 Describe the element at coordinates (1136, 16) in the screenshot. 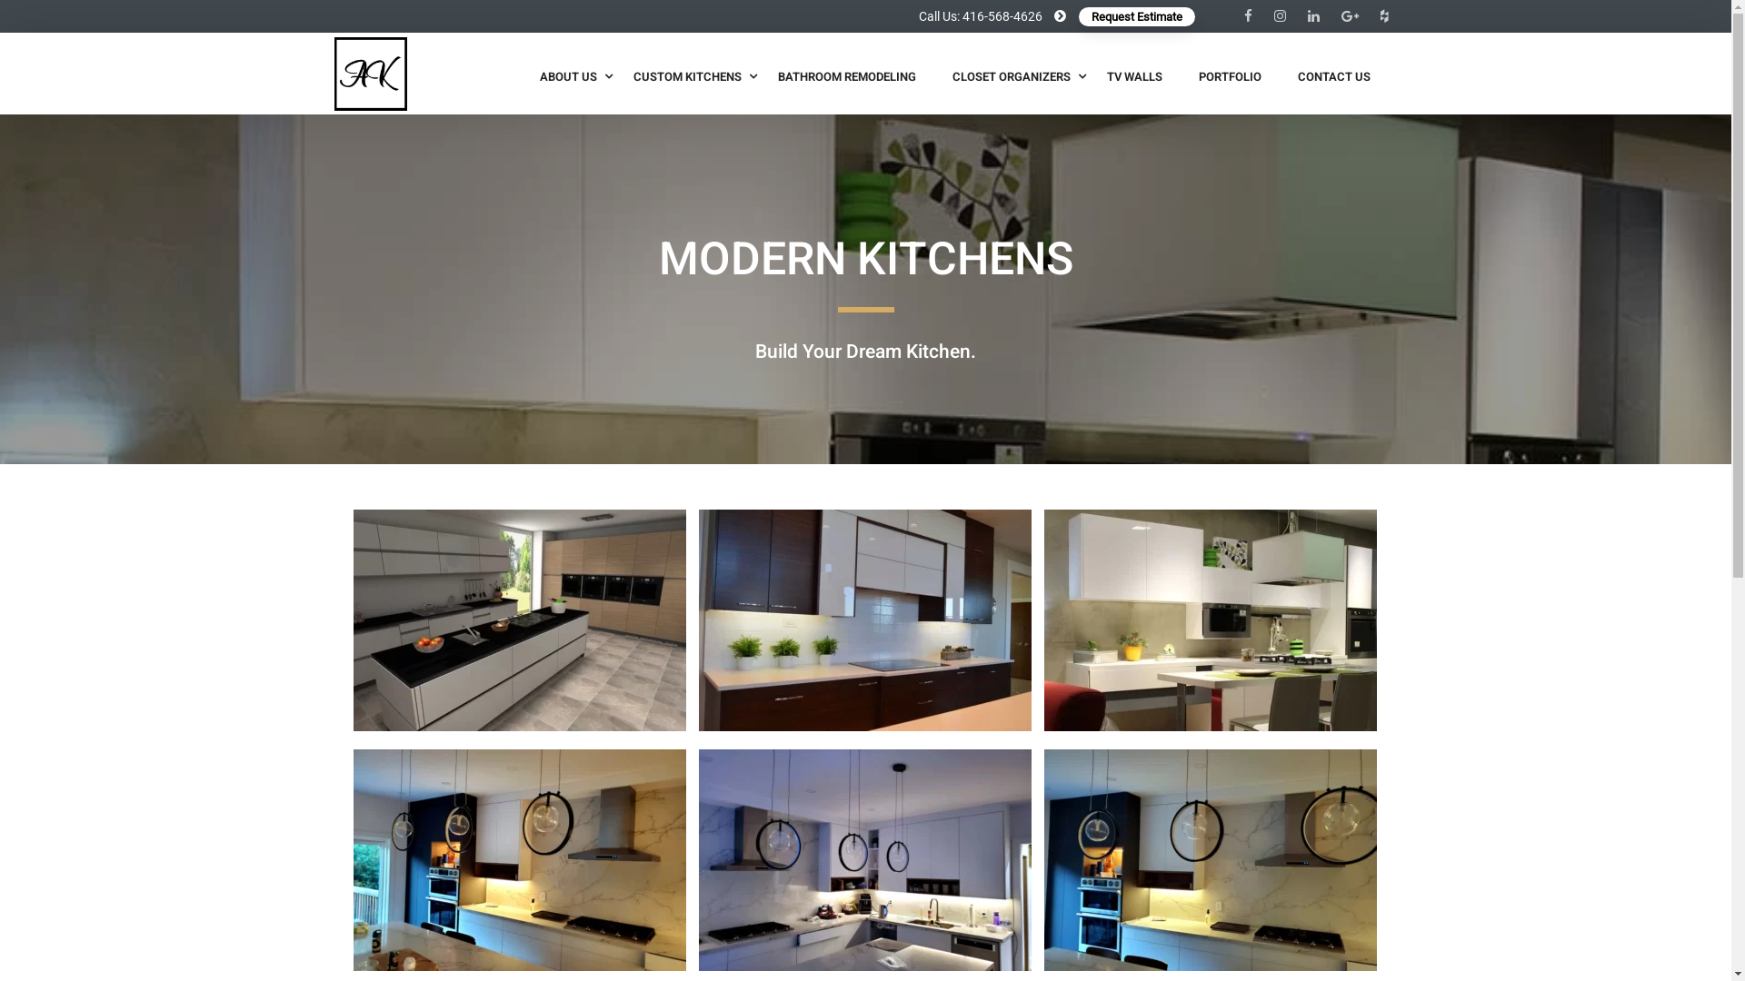

I see `Request Estimate` at that location.